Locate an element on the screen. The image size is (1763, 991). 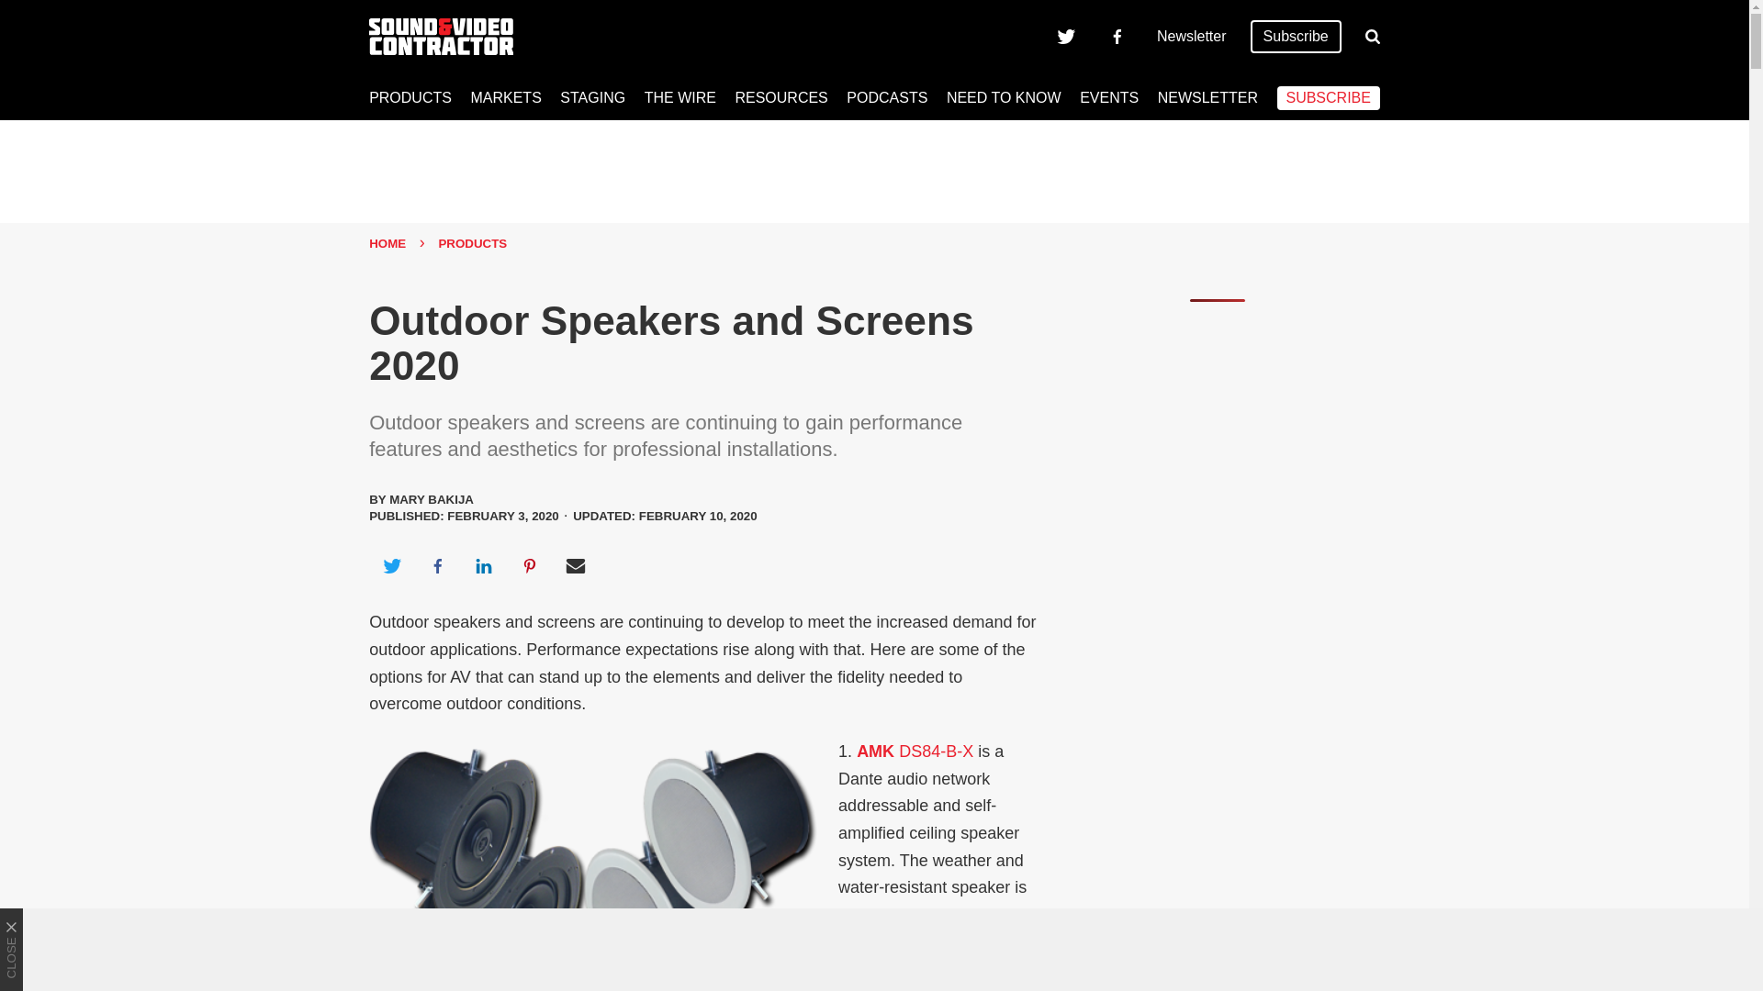
Share on Facebook is located at coordinates (437, 565).